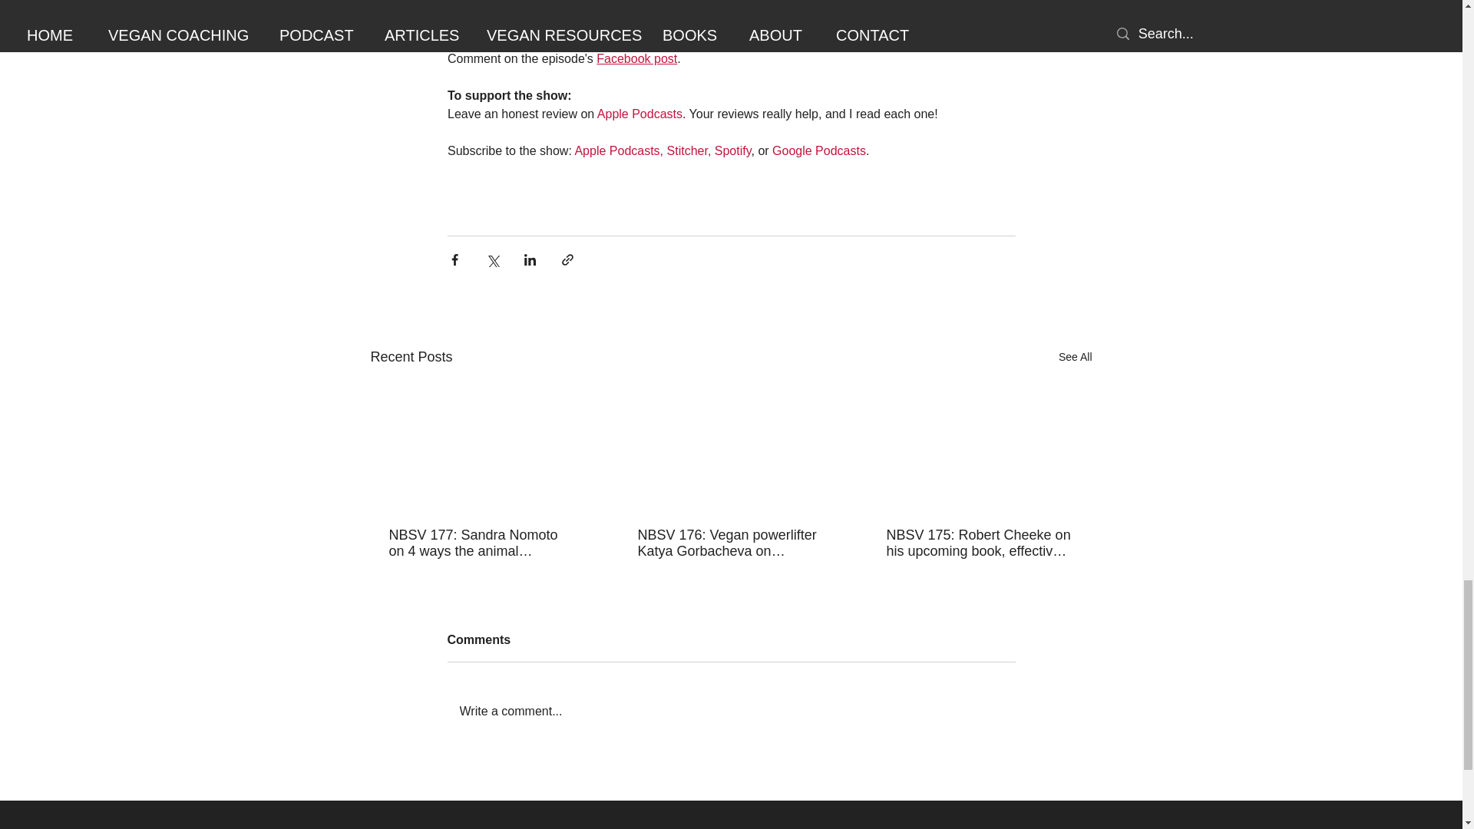 The height and width of the screenshot is (829, 1474). What do you see at coordinates (636, 58) in the screenshot?
I see `Facebook post` at bounding box center [636, 58].